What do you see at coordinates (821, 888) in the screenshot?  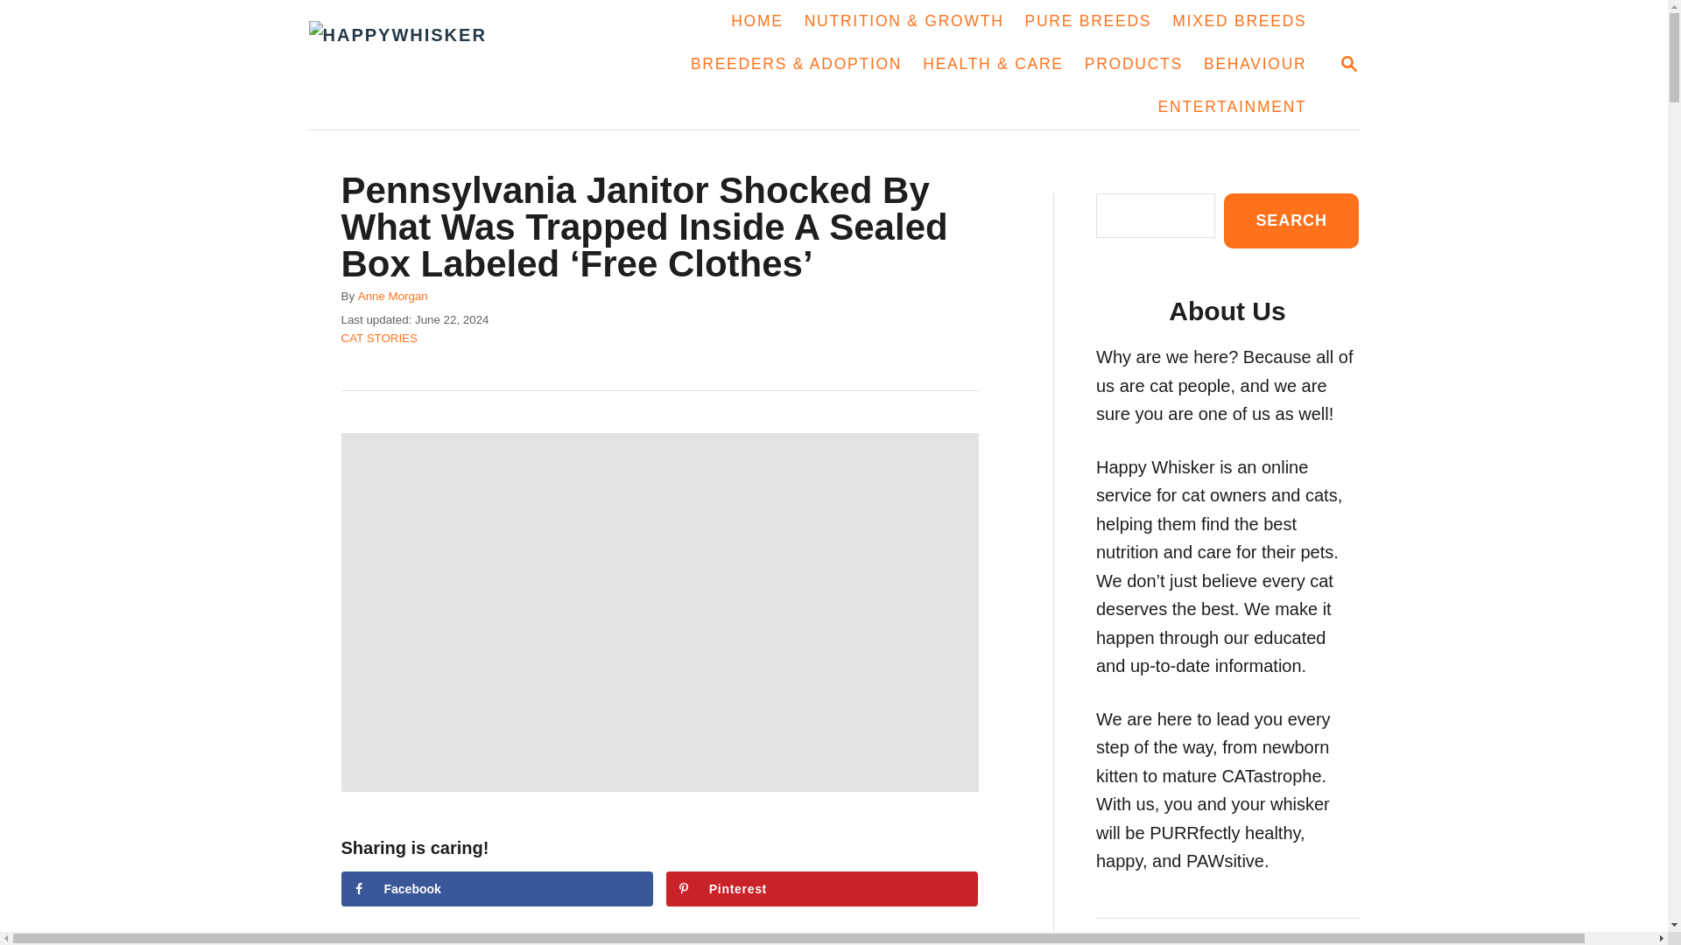 I see `Facebook` at bounding box center [821, 888].